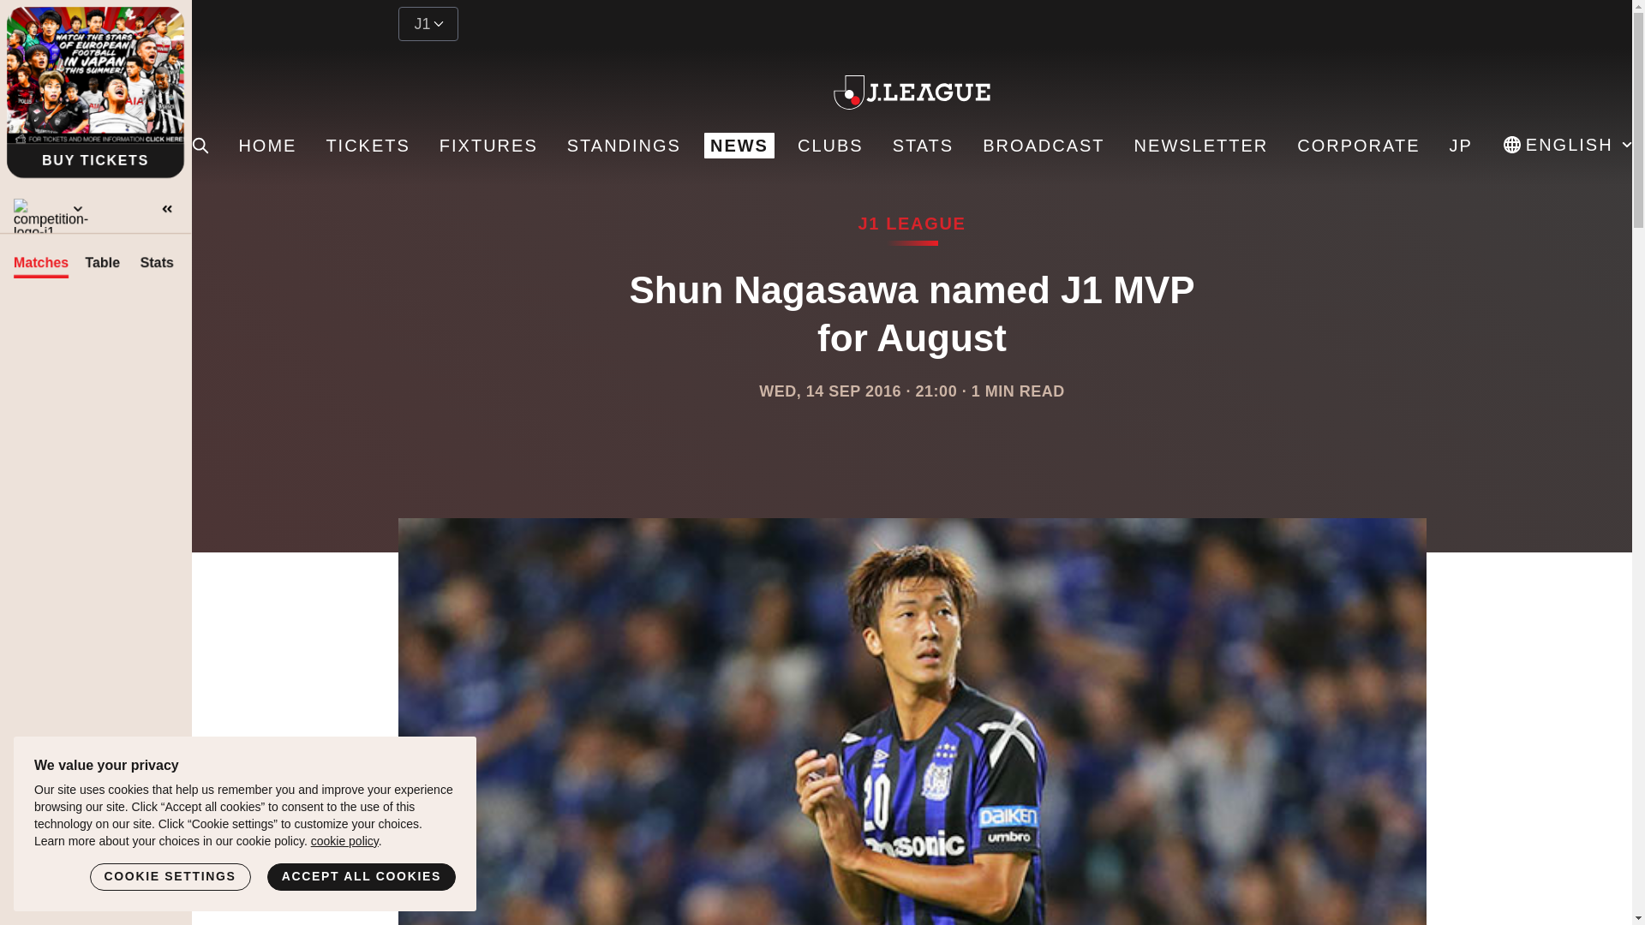  What do you see at coordinates (1044, 146) in the screenshot?
I see `BROADCAST` at bounding box center [1044, 146].